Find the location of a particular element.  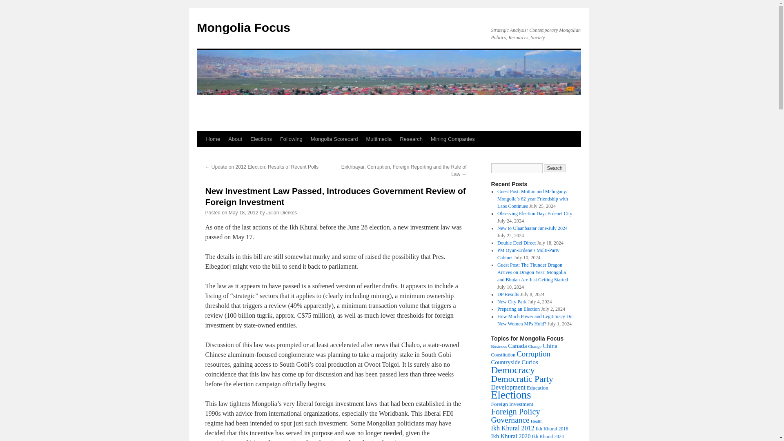

Search is located at coordinates (555, 168).